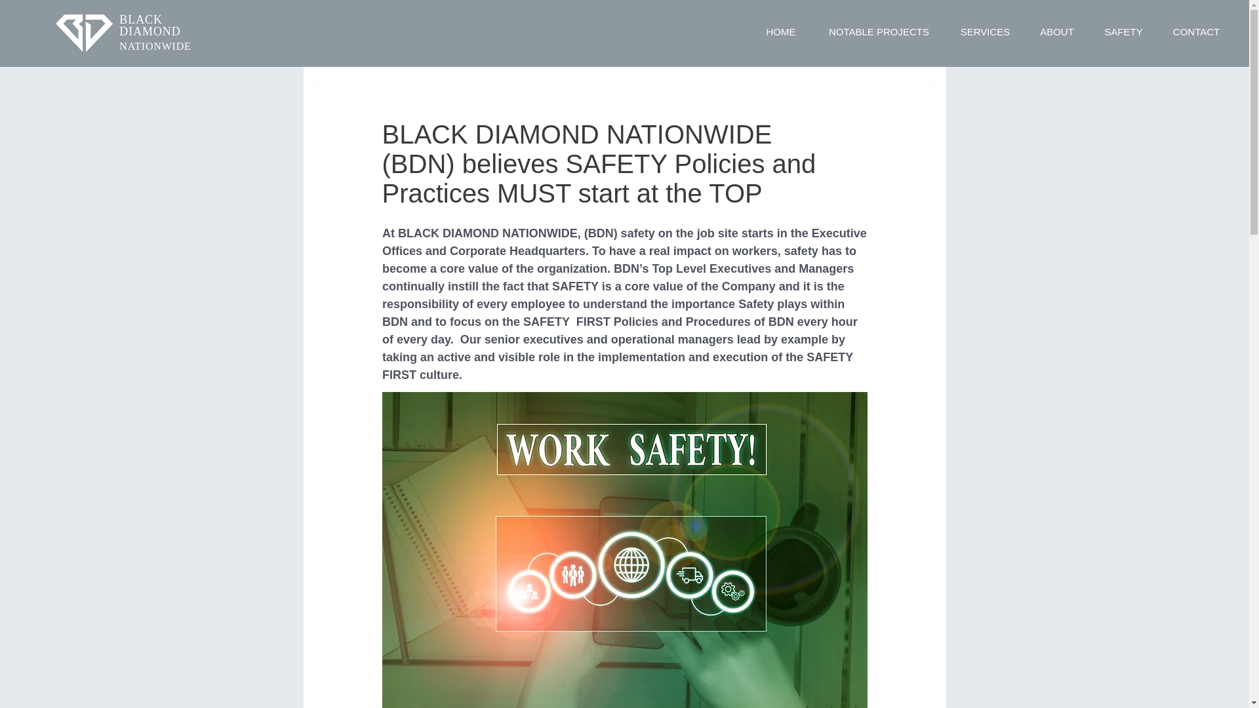  I want to click on NATIONWIDE, so click(155, 46).